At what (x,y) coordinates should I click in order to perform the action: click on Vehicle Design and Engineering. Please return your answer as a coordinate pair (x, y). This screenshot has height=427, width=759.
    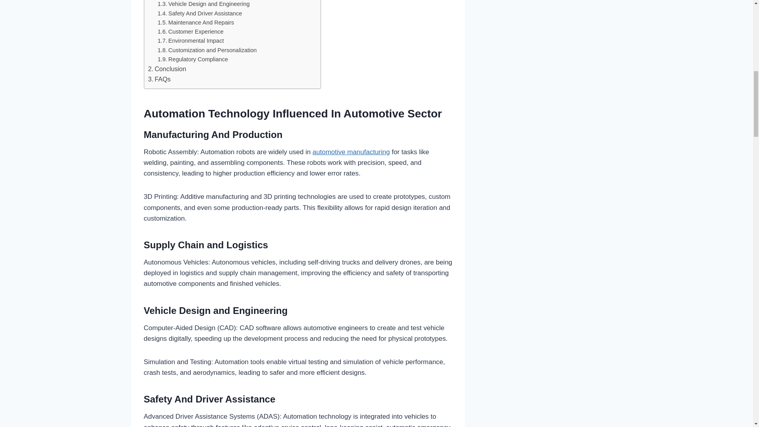
    Looking at the image, I should click on (204, 4).